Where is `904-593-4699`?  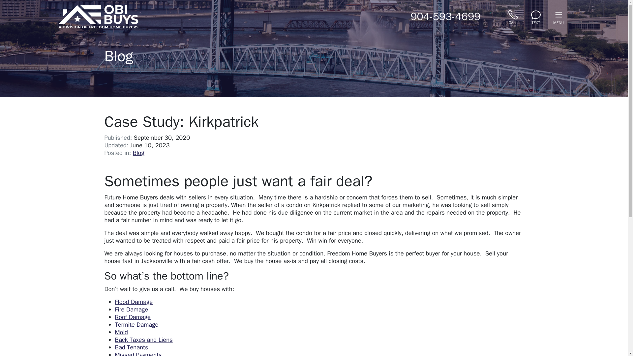
904-593-4699 is located at coordinates (445, 17).